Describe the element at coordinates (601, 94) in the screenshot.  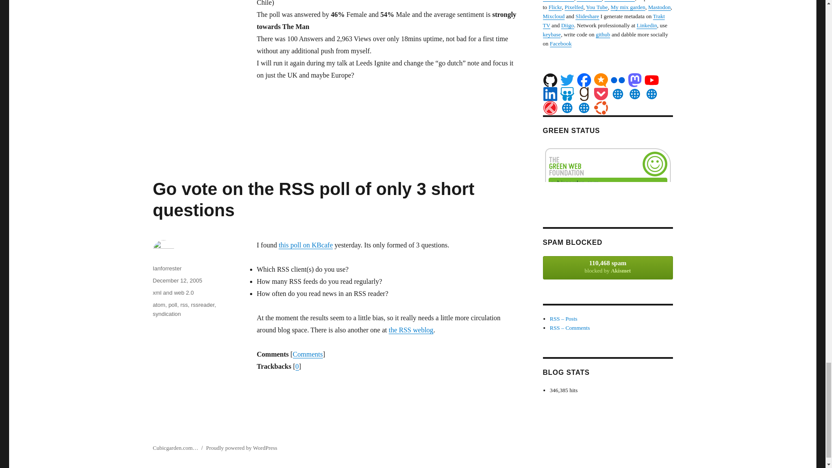
I see `Pocket` at that location.